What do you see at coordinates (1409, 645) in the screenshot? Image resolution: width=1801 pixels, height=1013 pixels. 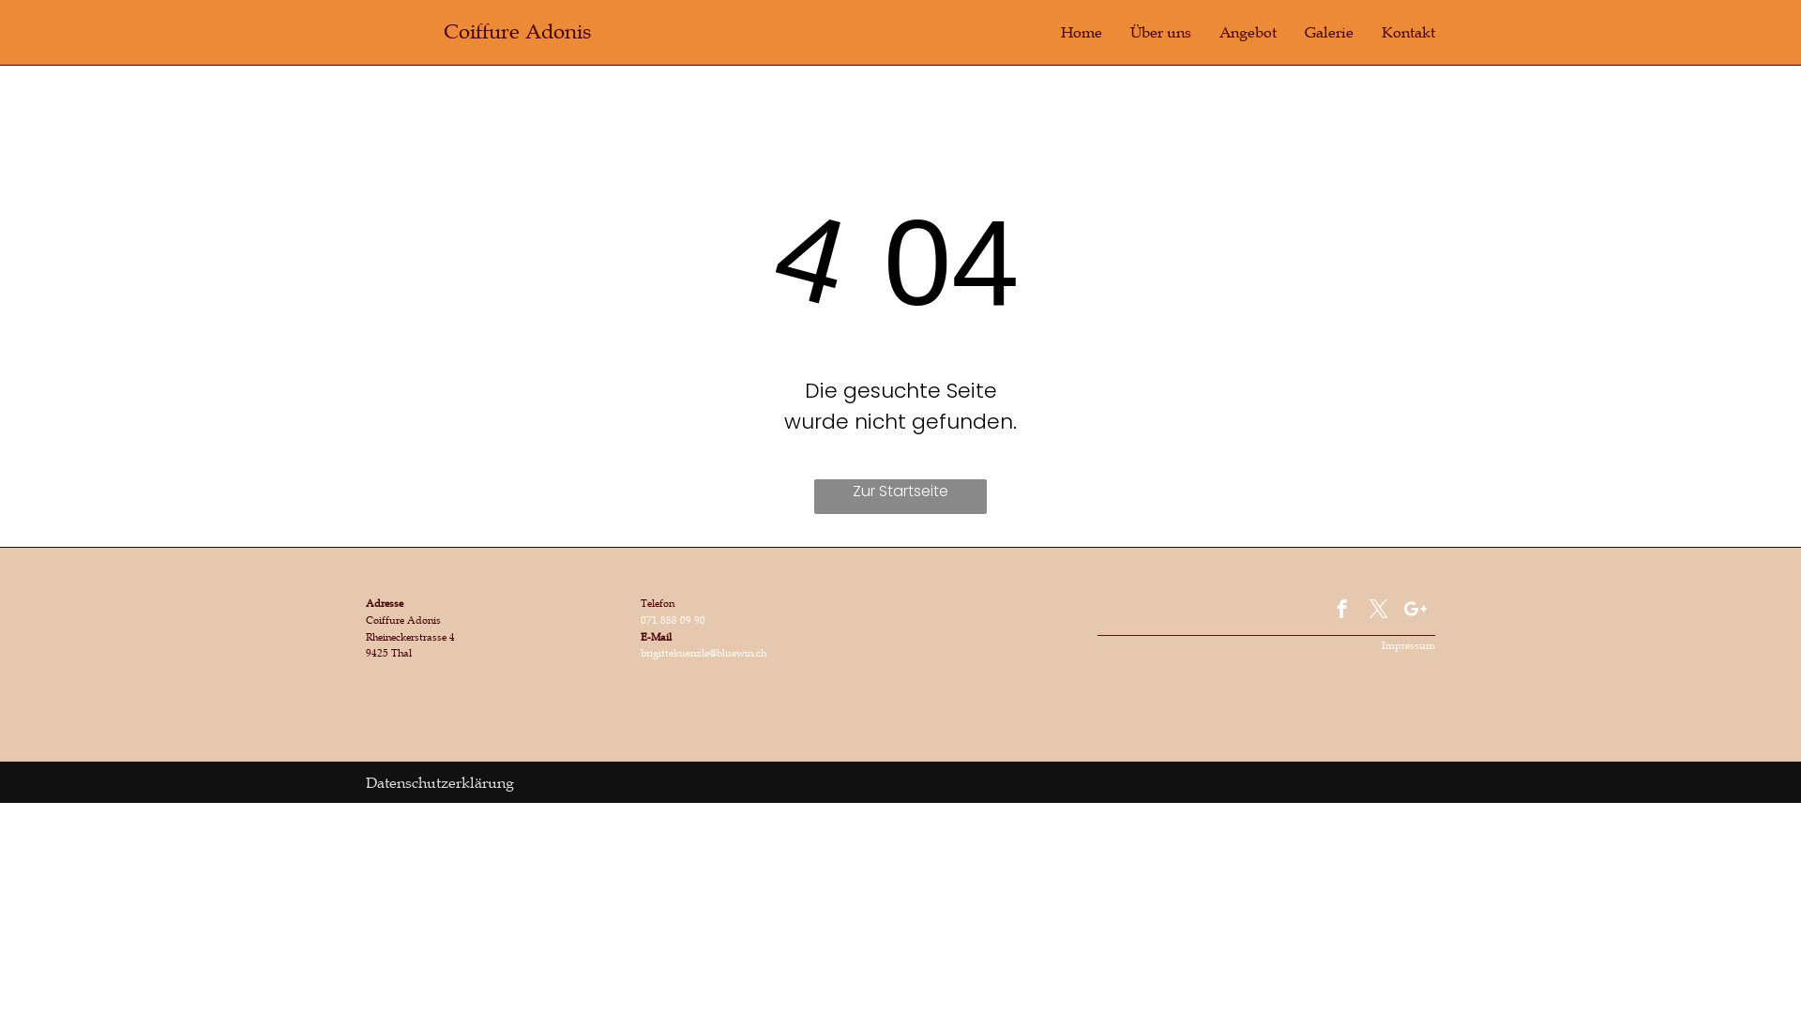 I see `Impressum` at bounding box center [1409, 645].